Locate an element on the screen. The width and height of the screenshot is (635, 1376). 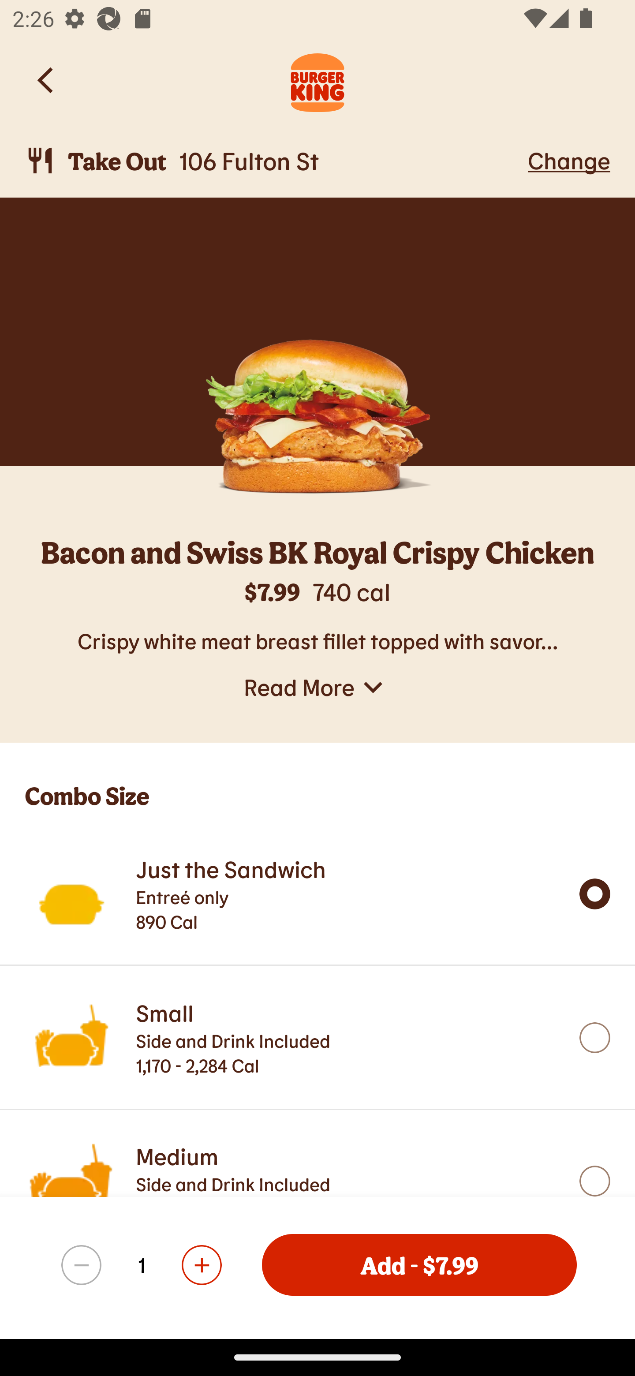
$7.99 740 Cal $7.99 740 cal is located at coordinates (317, 601).